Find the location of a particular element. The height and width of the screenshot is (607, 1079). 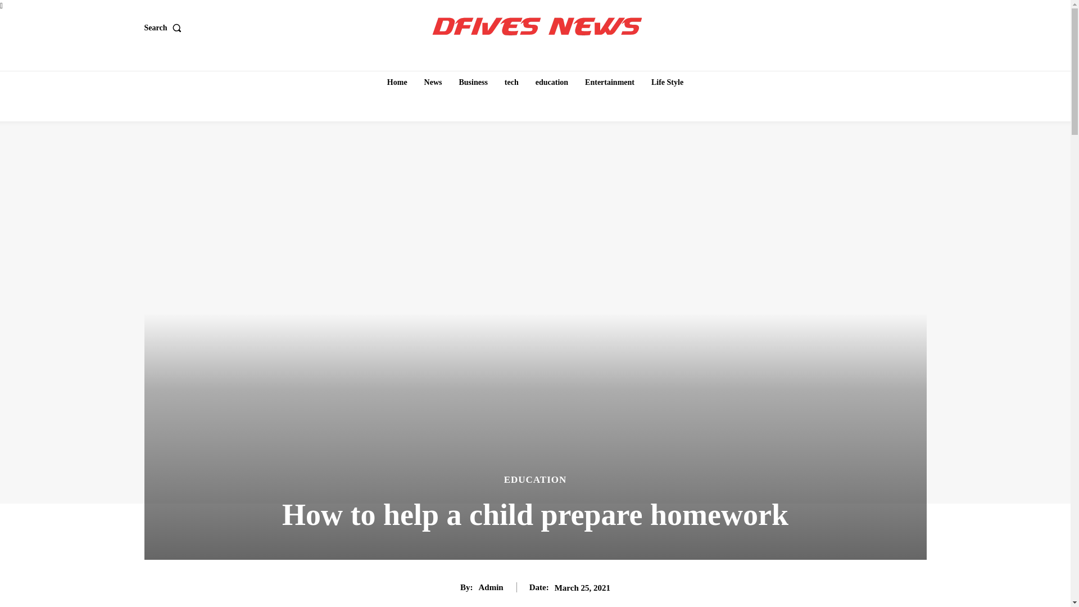

Entertainment is located at coordinates (609, 83).